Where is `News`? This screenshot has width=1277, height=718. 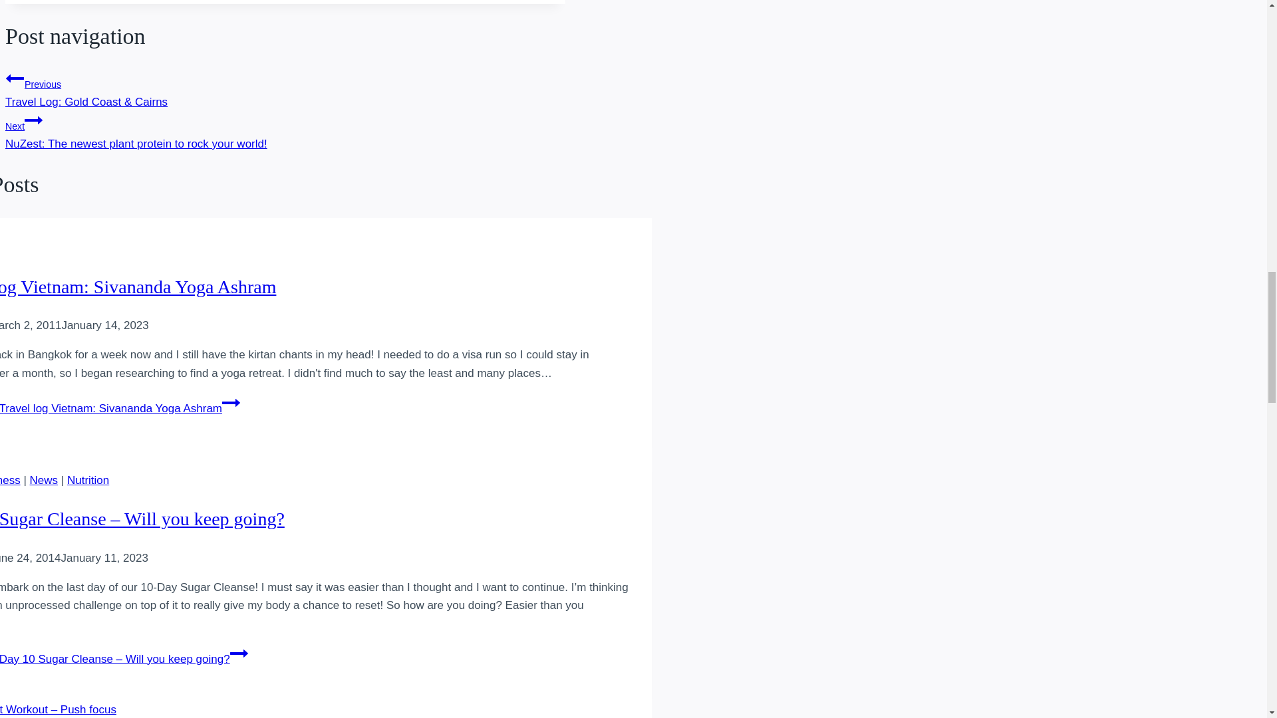
News is located at coordinates (44, 480).